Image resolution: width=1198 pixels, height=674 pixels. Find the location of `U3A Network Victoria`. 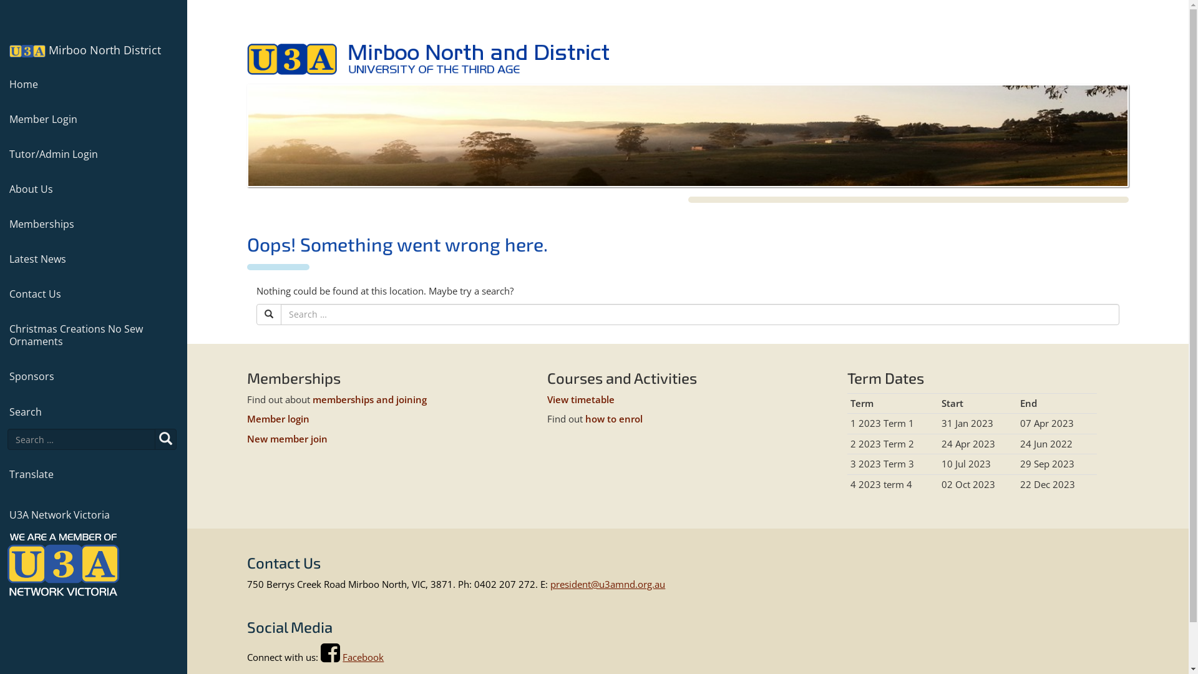

U3A Network Victoria is located at coordinates (92, 510).